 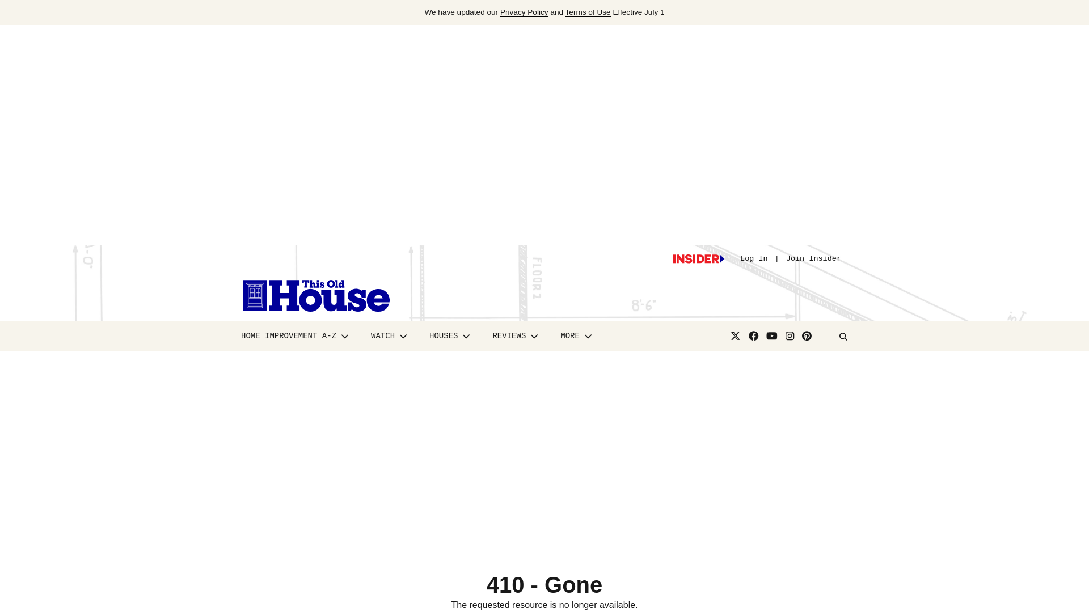 What do you see at coordinates (588, 12) in the screenshot?
I see `Terms of Use` at bounding box center [588, 12].